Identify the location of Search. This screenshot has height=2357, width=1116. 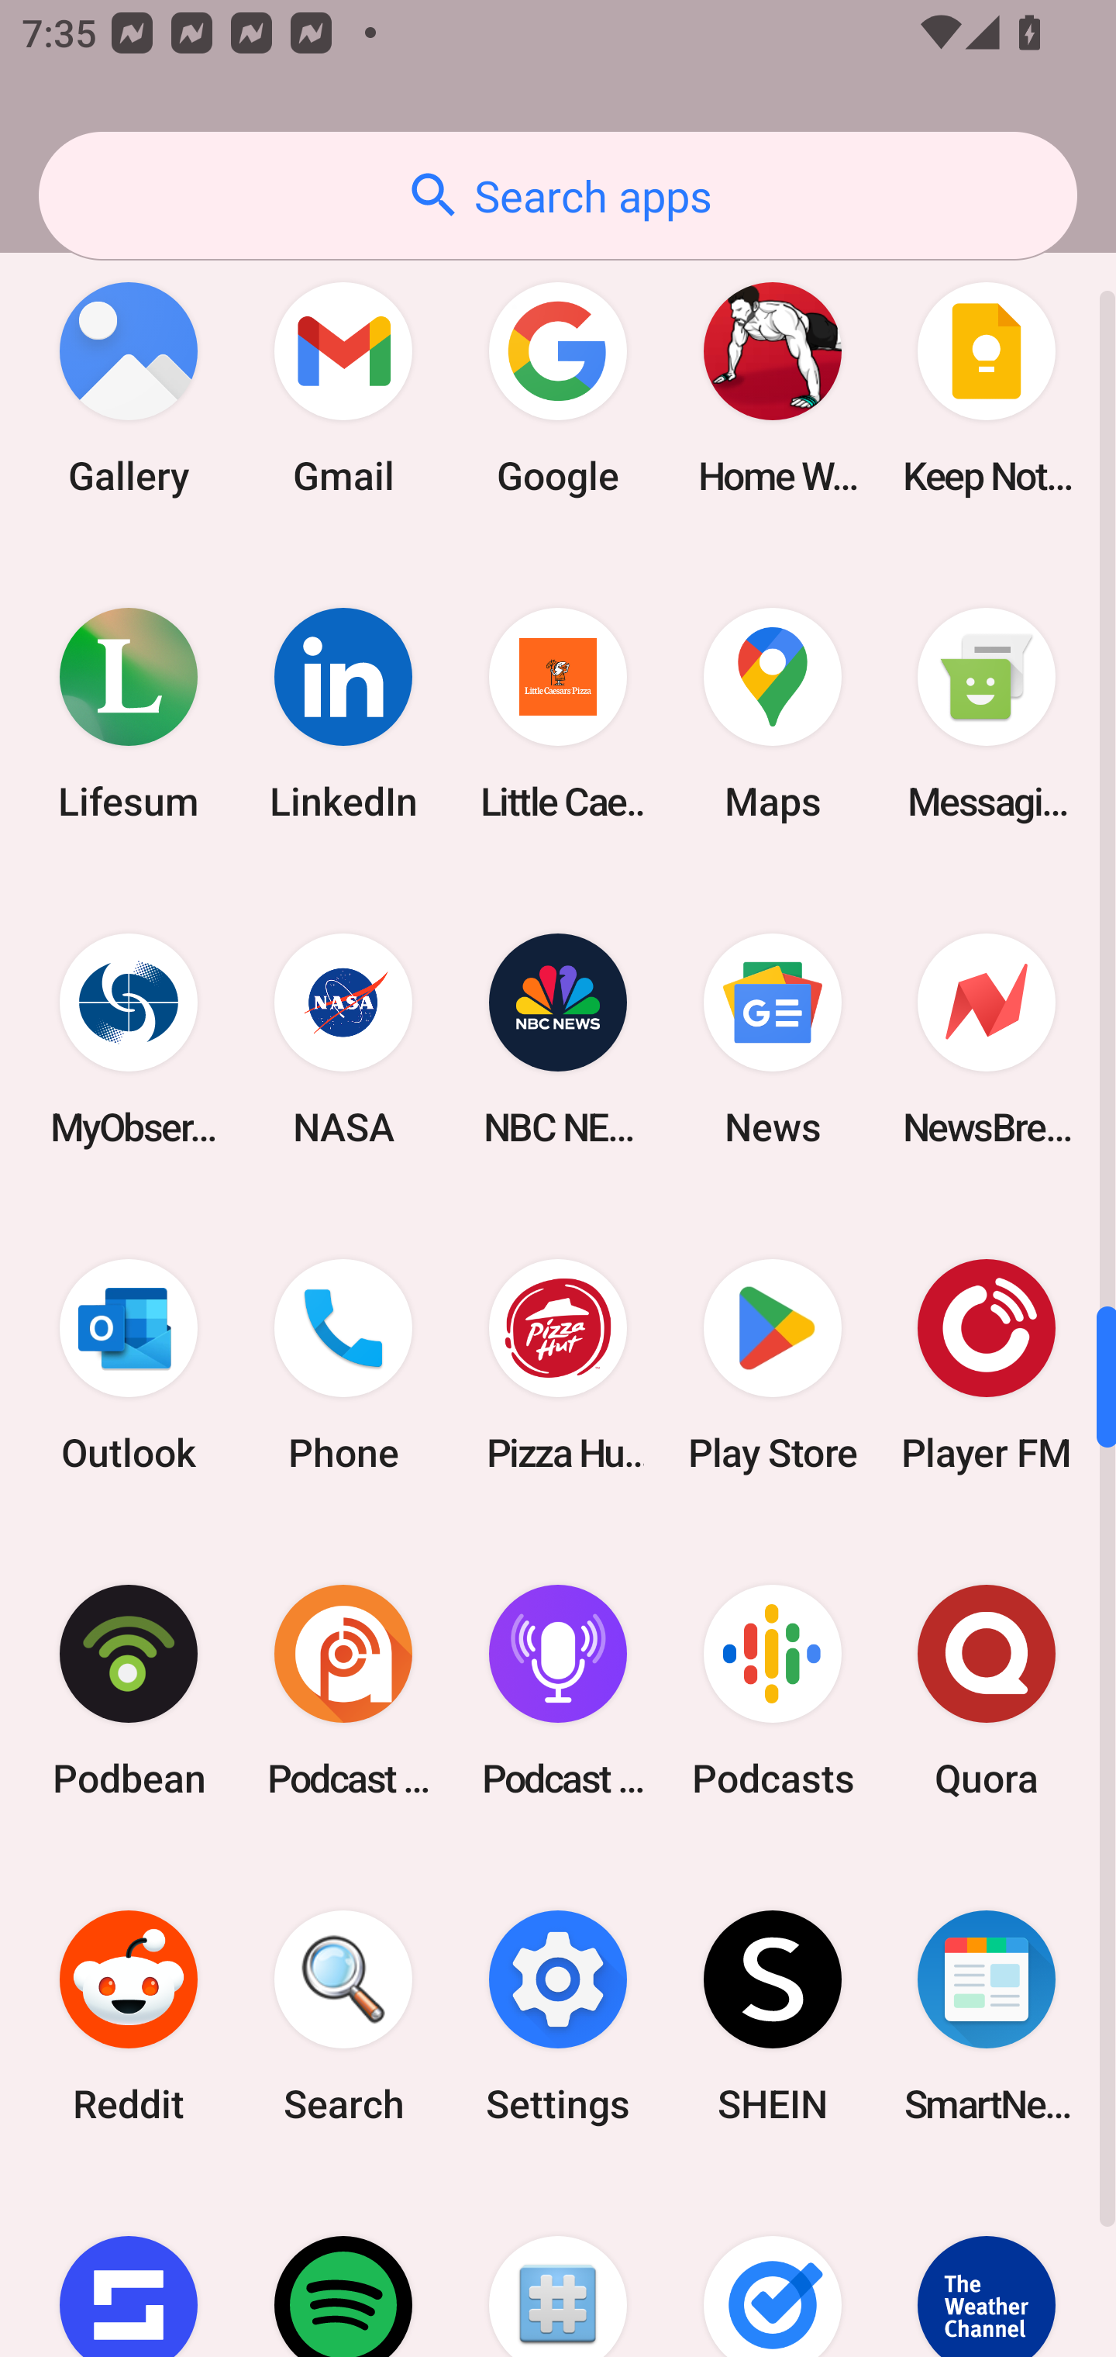
(343, 2017).